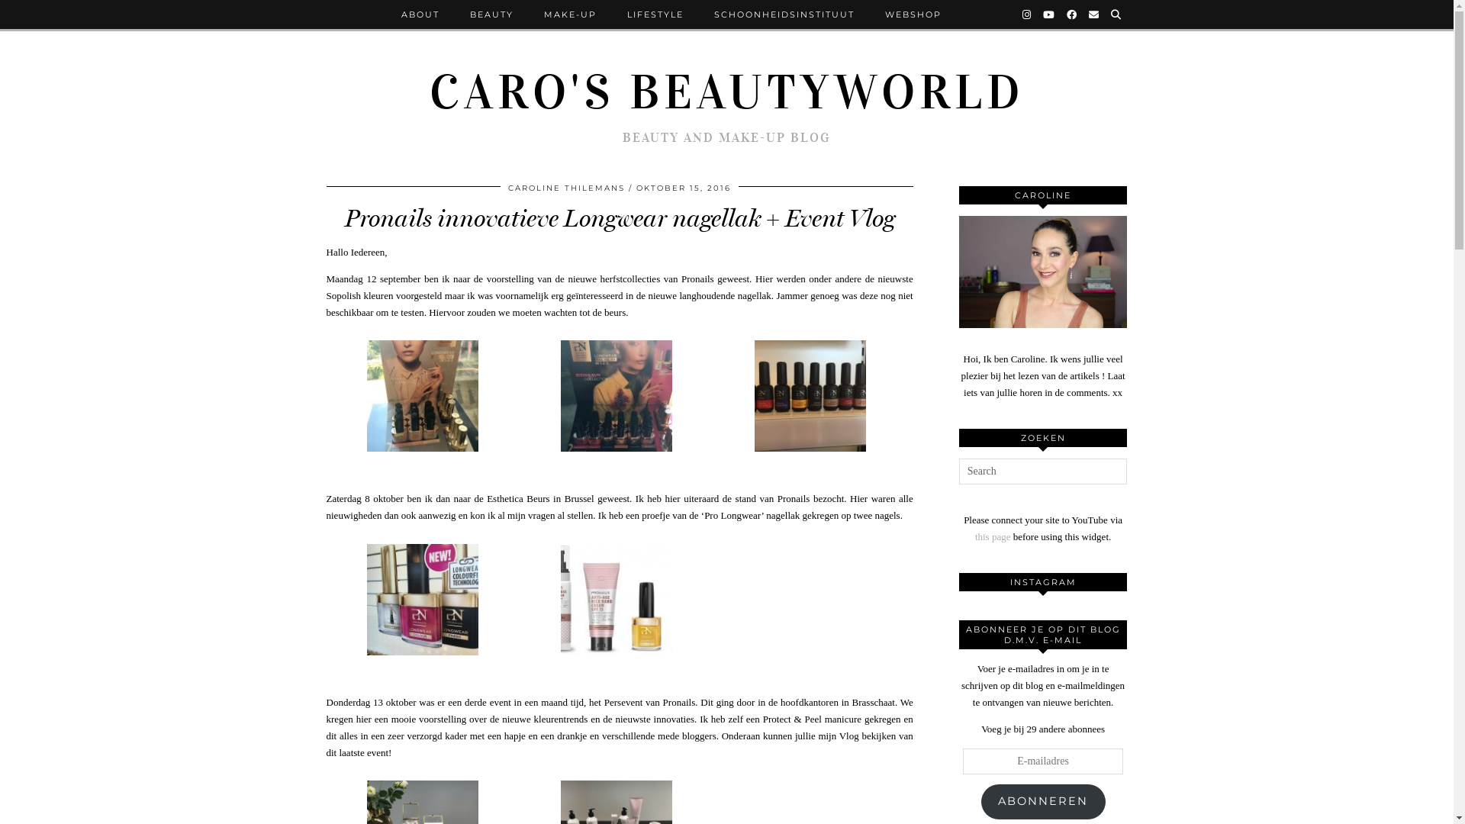 The image size is (1465, 824). I want to click on LIFESTYLE, so click(655, 14).